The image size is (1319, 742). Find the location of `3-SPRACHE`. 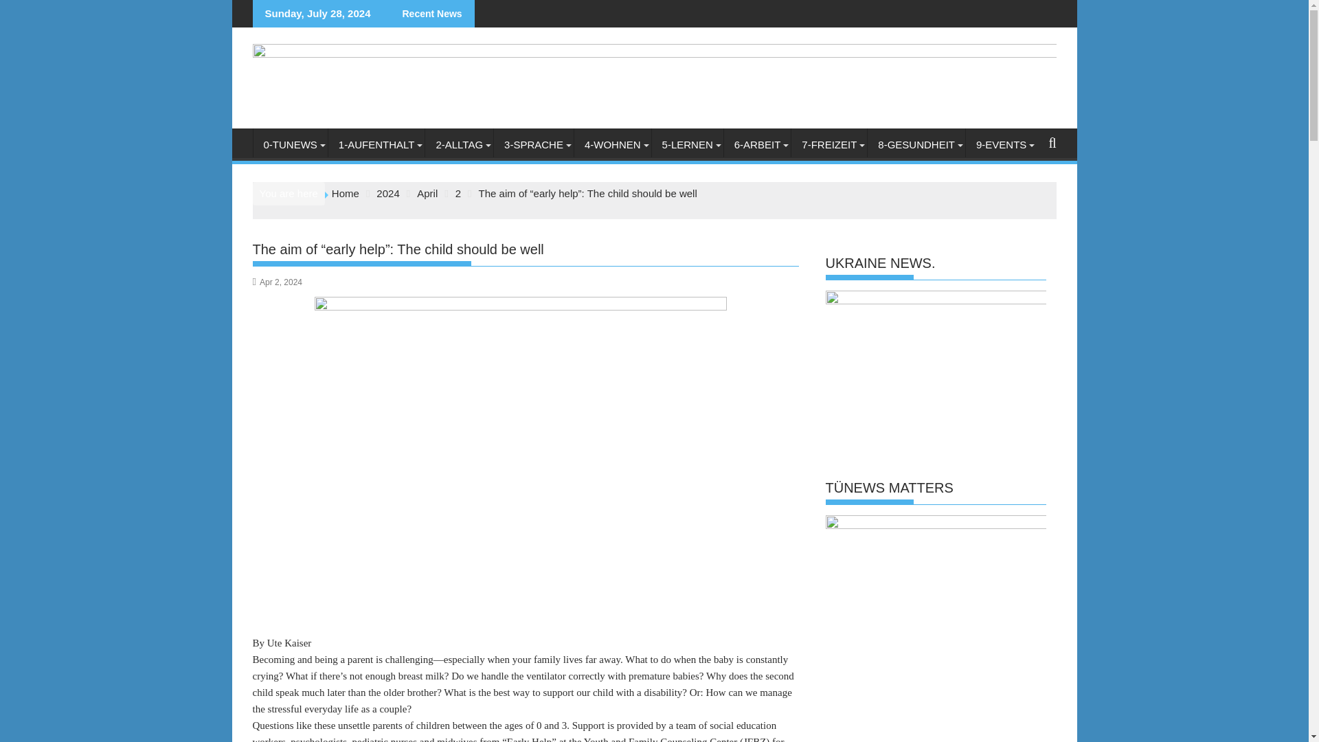

3-SPRACHE is located at coordinates (533, 144).